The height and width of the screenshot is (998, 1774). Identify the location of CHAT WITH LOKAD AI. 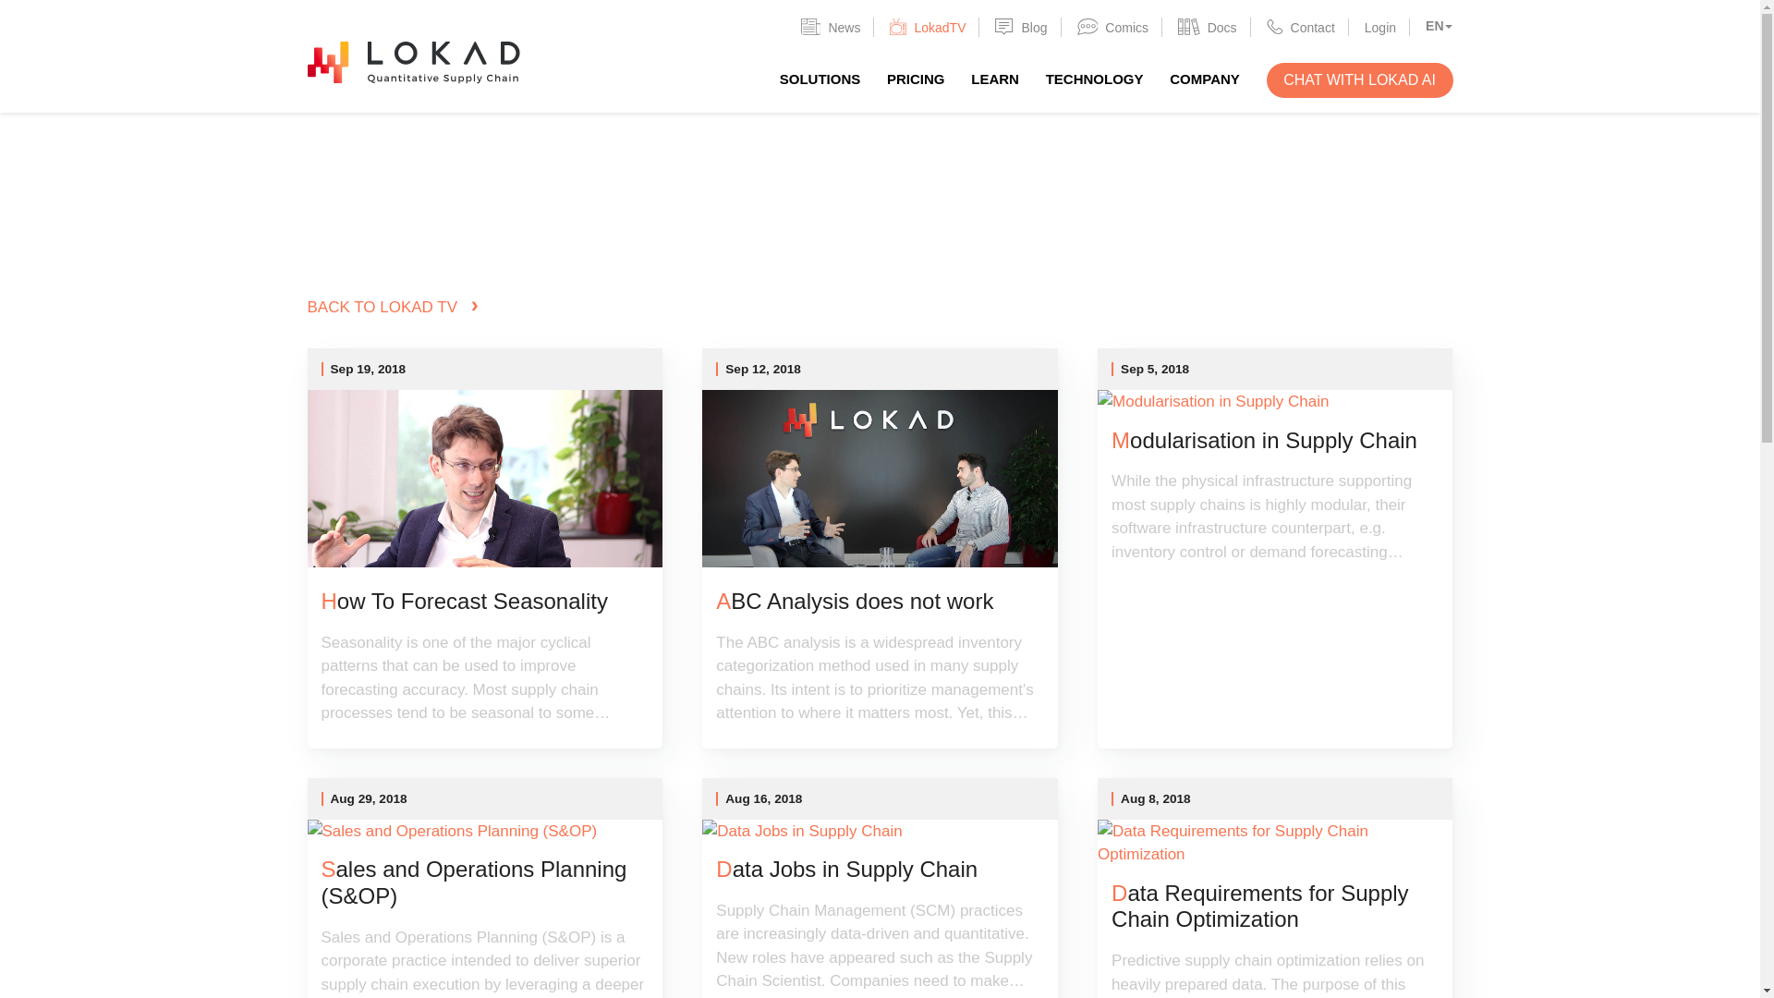
(1359, 79).